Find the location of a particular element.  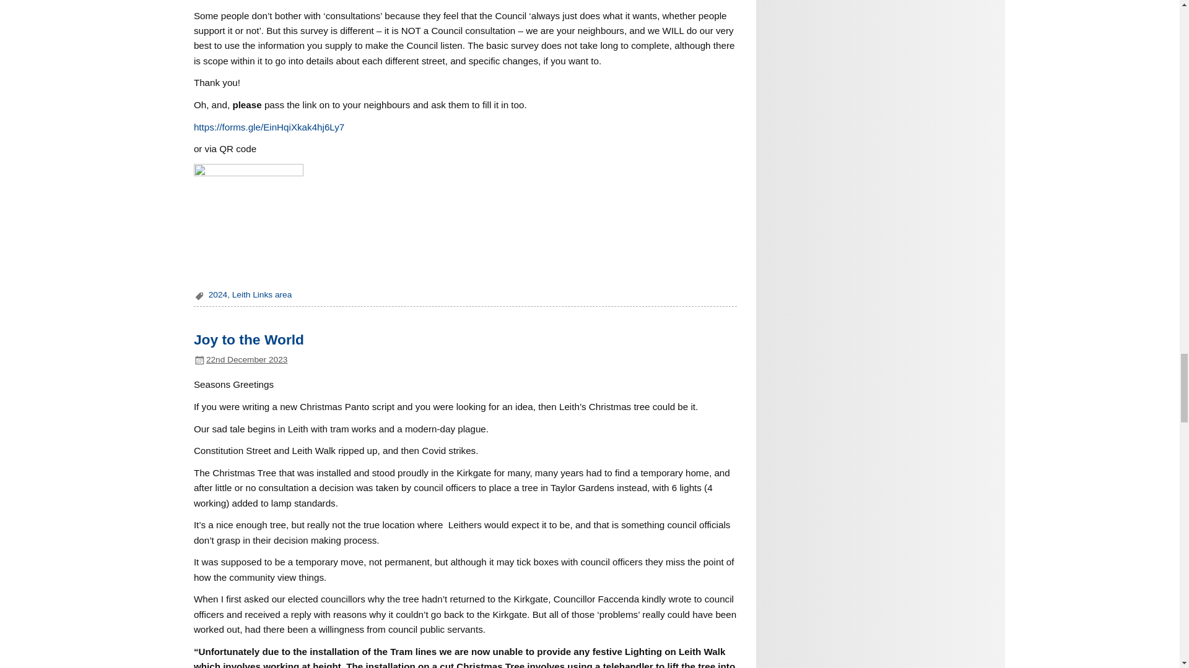

11:18 AM is located at coordinates (246, 359).